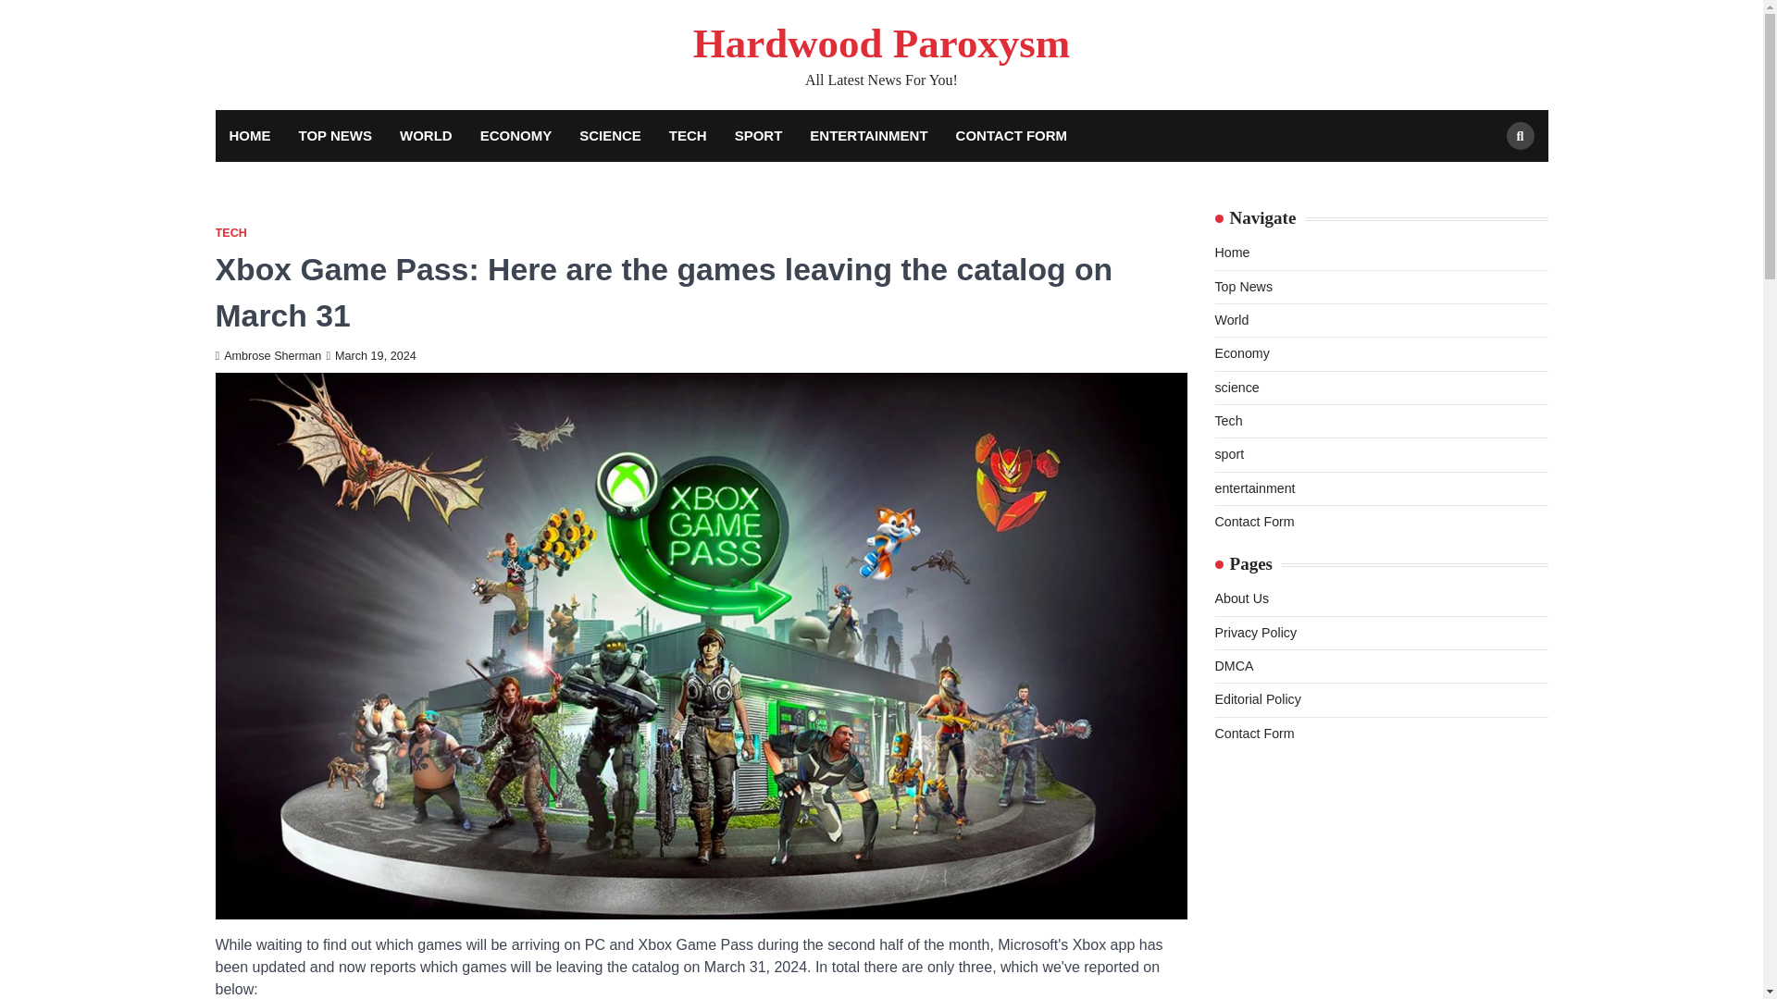 This screenshot has width=1777, height=999. What do you see at coordinates (1236, 387) in the screenshot?
I see `science` at bounding box center [1236, 387].